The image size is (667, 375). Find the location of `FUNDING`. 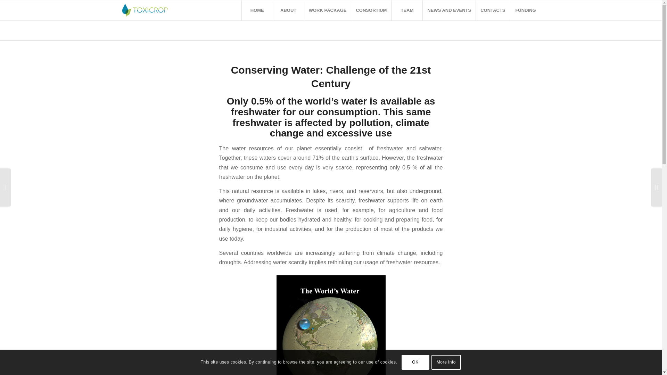

FUNDING is located at coordinates (525, 10).